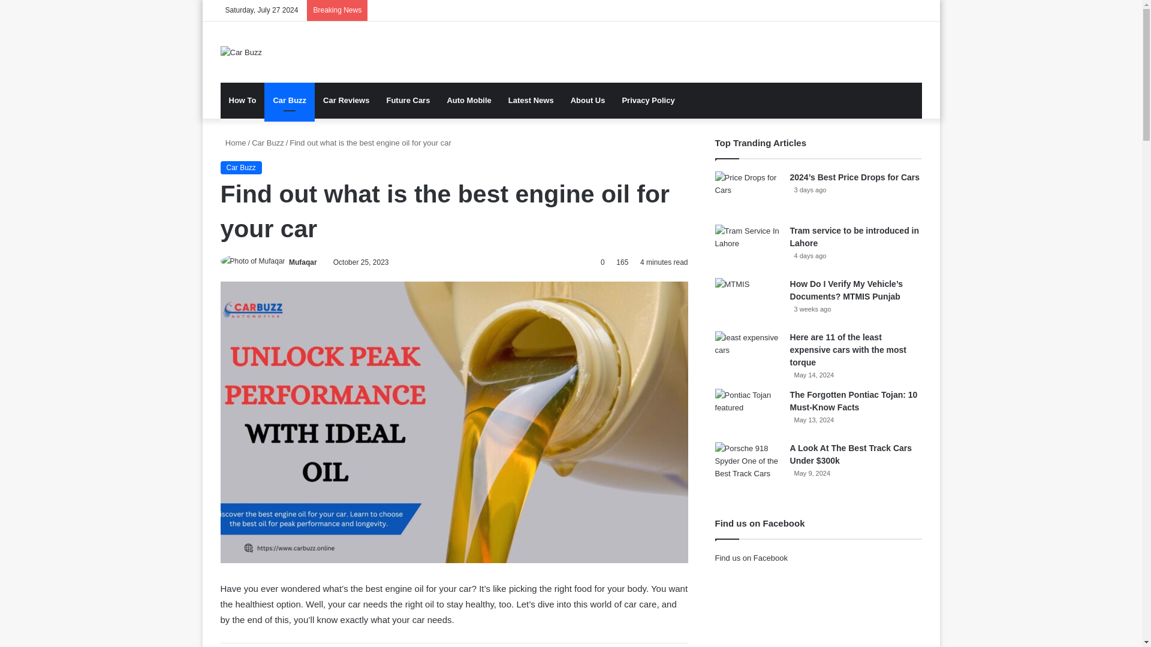 The width and height of the screenshot is (1151, 647). Describe the element at coordinates (303, 262) in the screenshot. I see `Mufaqar` at that location.